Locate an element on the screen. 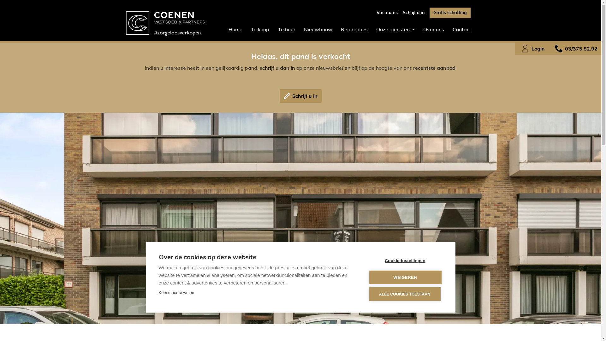 This screenshot has height=341, width=606. Link homepage is located at coordinates (165, 23).